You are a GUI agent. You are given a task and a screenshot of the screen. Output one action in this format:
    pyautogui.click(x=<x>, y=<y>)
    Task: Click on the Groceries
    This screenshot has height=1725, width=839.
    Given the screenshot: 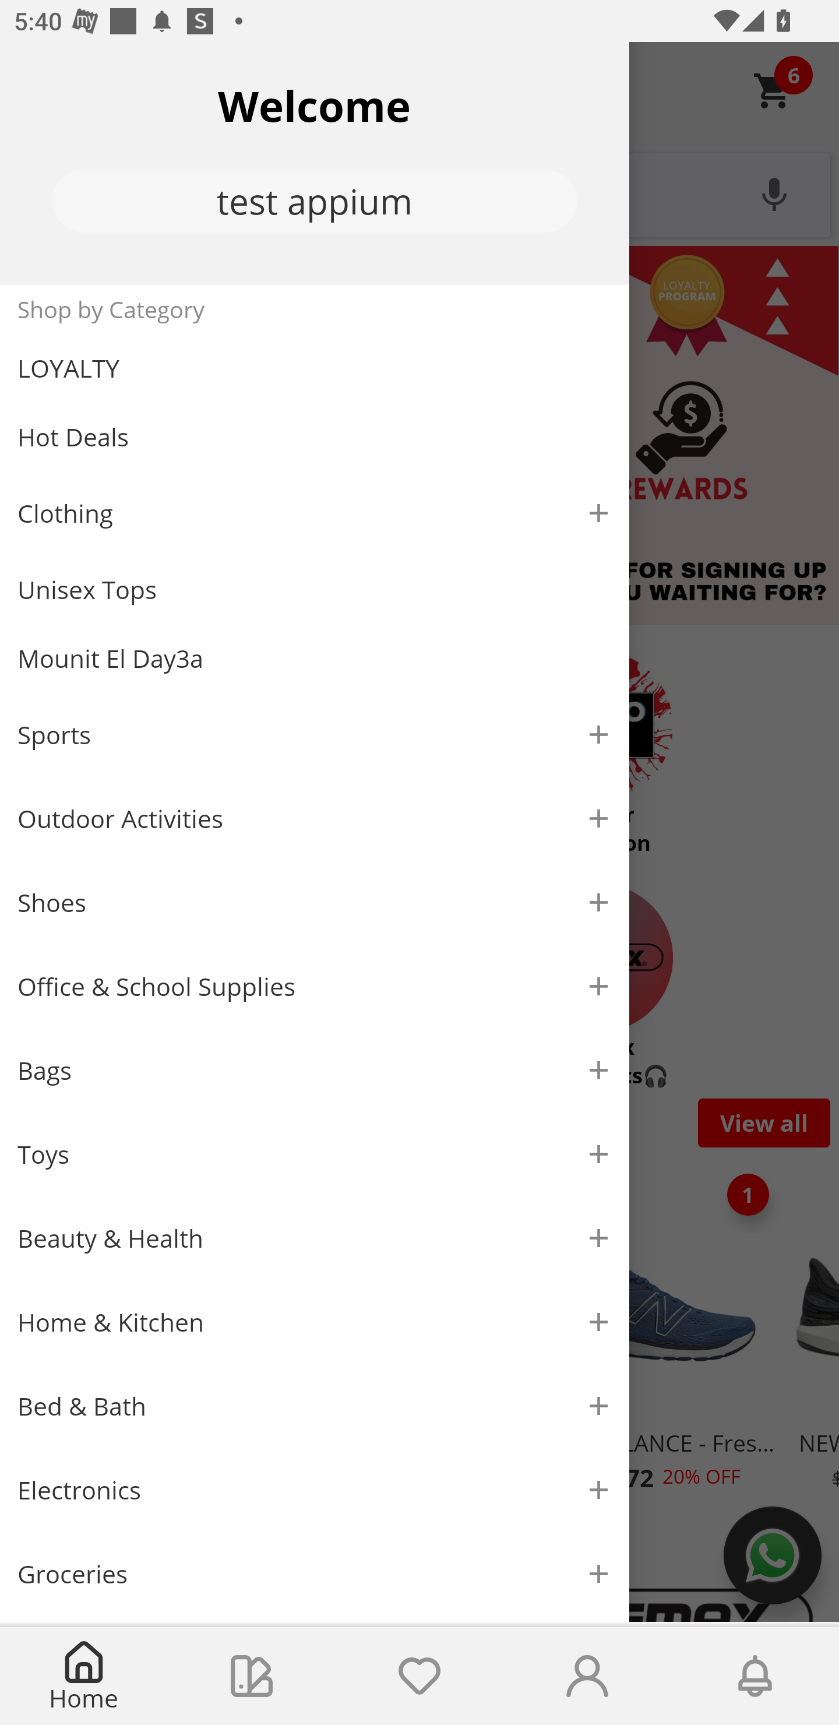 What is the action you would take?
    pyautogui.click(x=315, y=1573)
    